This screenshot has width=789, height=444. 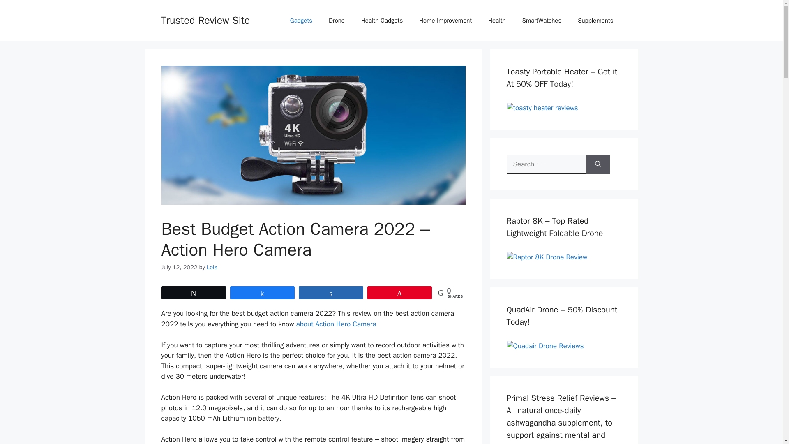 I want to click on about Action Hero Camera, so click(x=336, y=324).